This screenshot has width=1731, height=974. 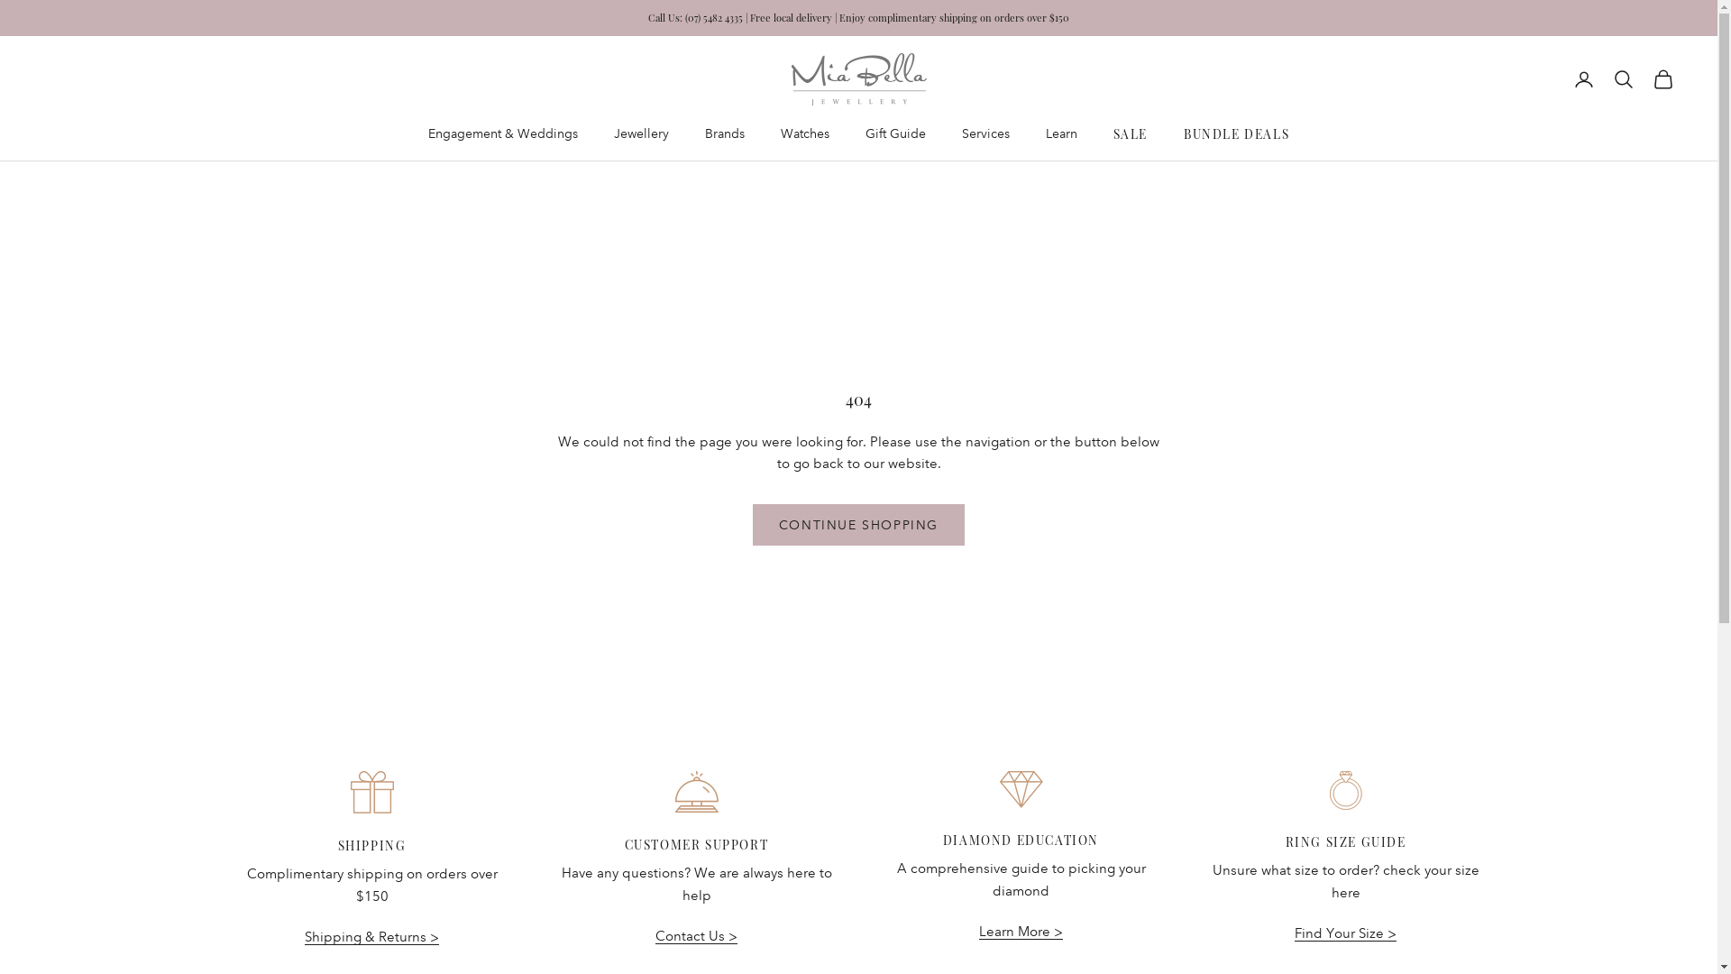 What do you see at coordinates (1624, 79) in the screenshot?
I see `Open search` at bounding box center [1624, 79].